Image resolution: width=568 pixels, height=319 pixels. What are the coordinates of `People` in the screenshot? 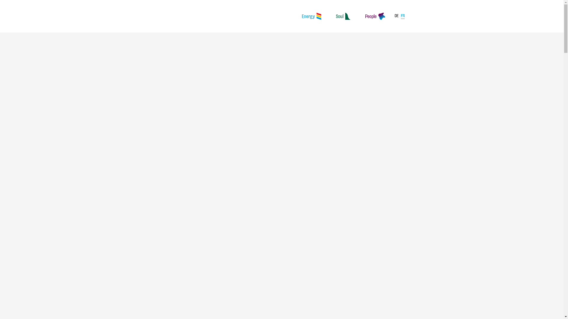 It's located at (375, 16).